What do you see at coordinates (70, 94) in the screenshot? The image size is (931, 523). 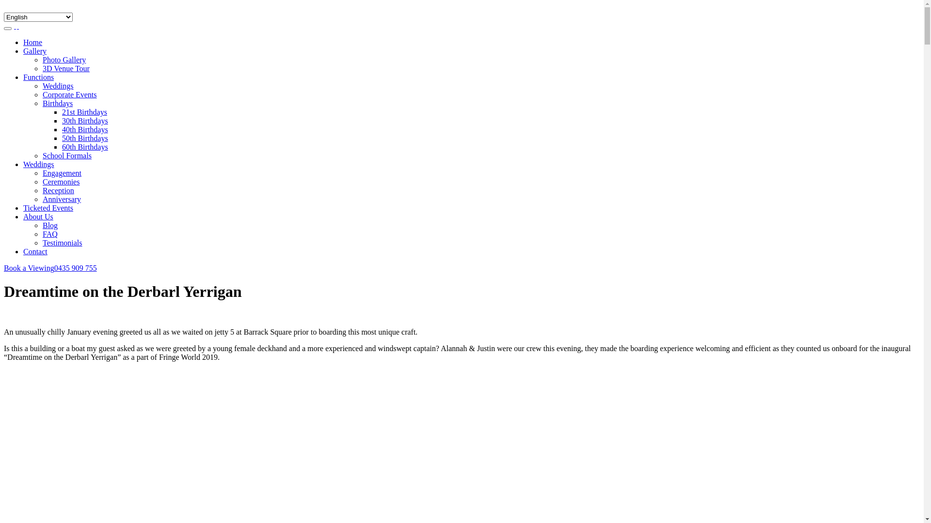 I see `Corporate Events` at bounding box center [70, 94].